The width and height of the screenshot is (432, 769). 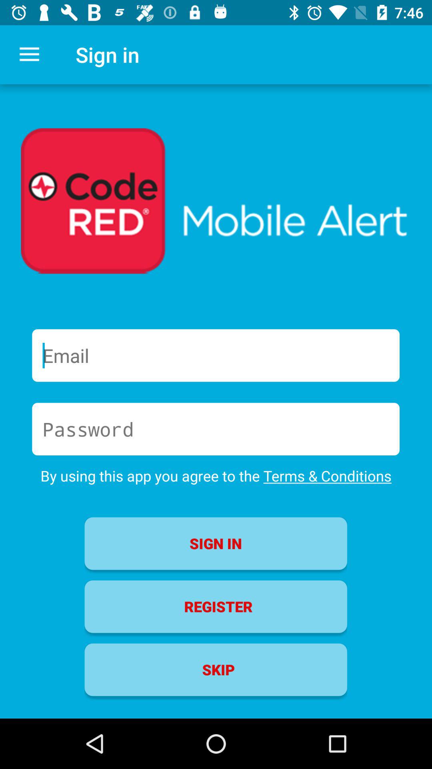 What do you see at coordinates (216, 476) in the screenshot?
I see `swipe to the by using this item` at bounding box center [216, 476].